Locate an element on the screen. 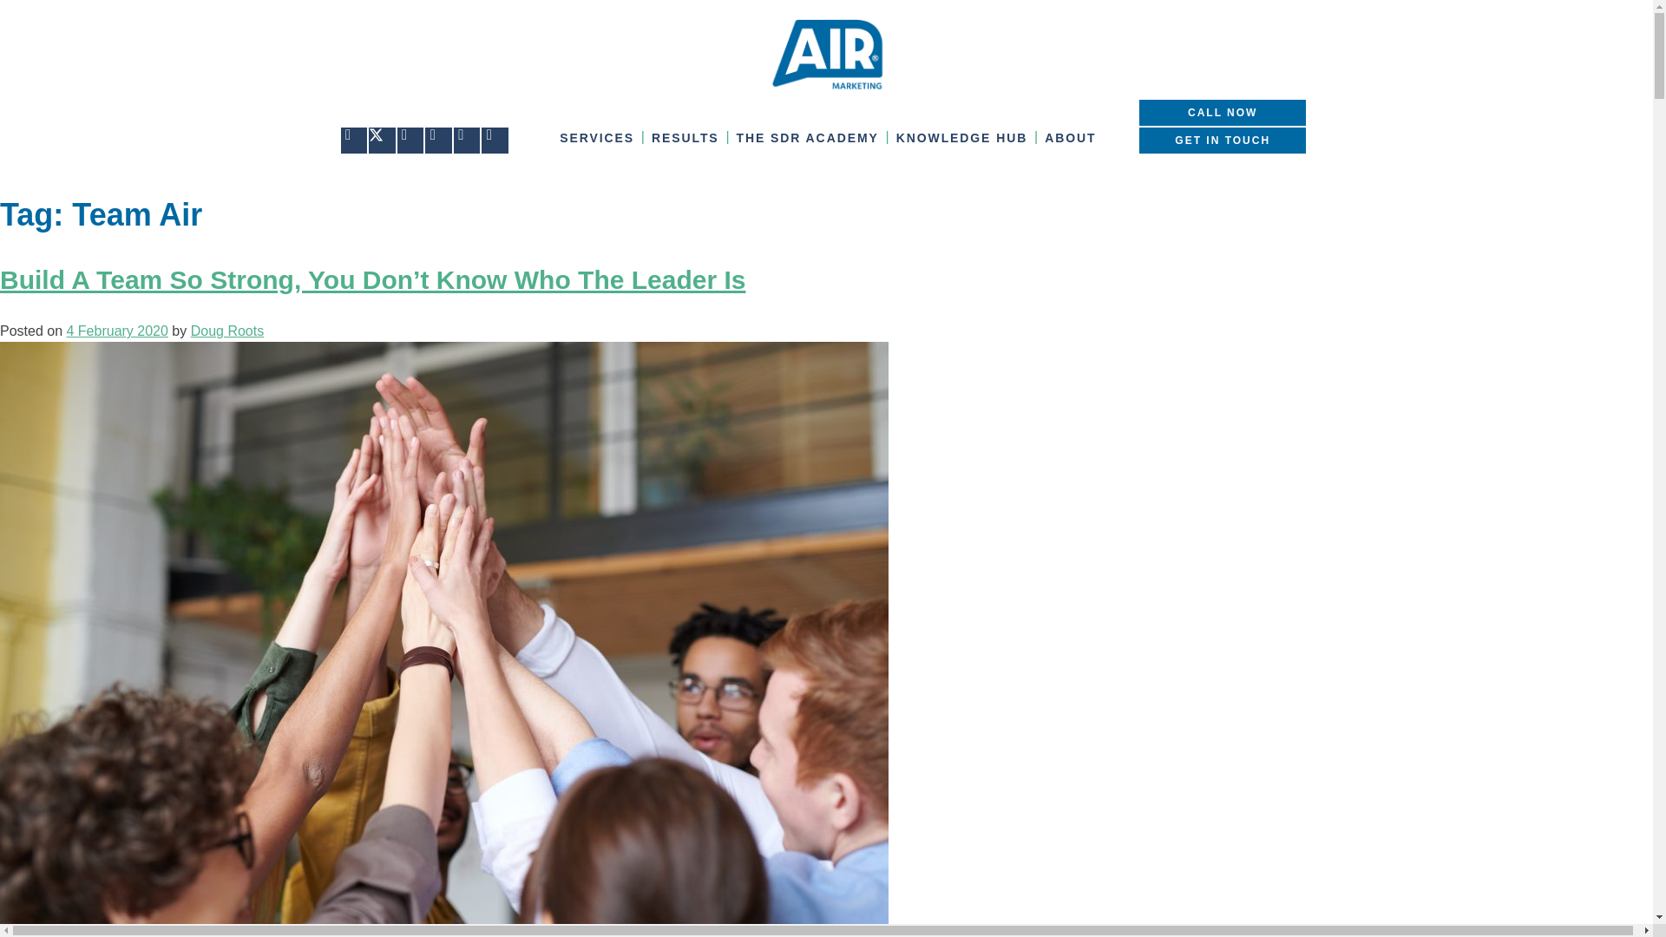  ABOUT is located at coordinates (1071, 137).